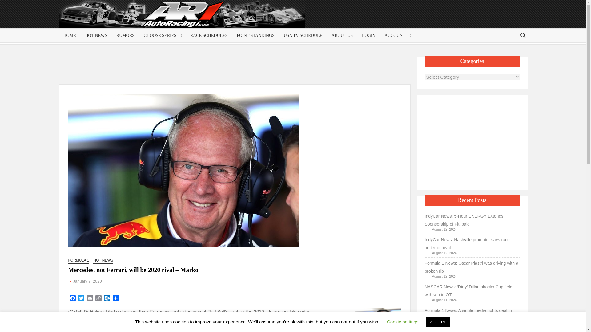 The image size is (591, 332). I want to click on Advertisement, so click(236, 70).